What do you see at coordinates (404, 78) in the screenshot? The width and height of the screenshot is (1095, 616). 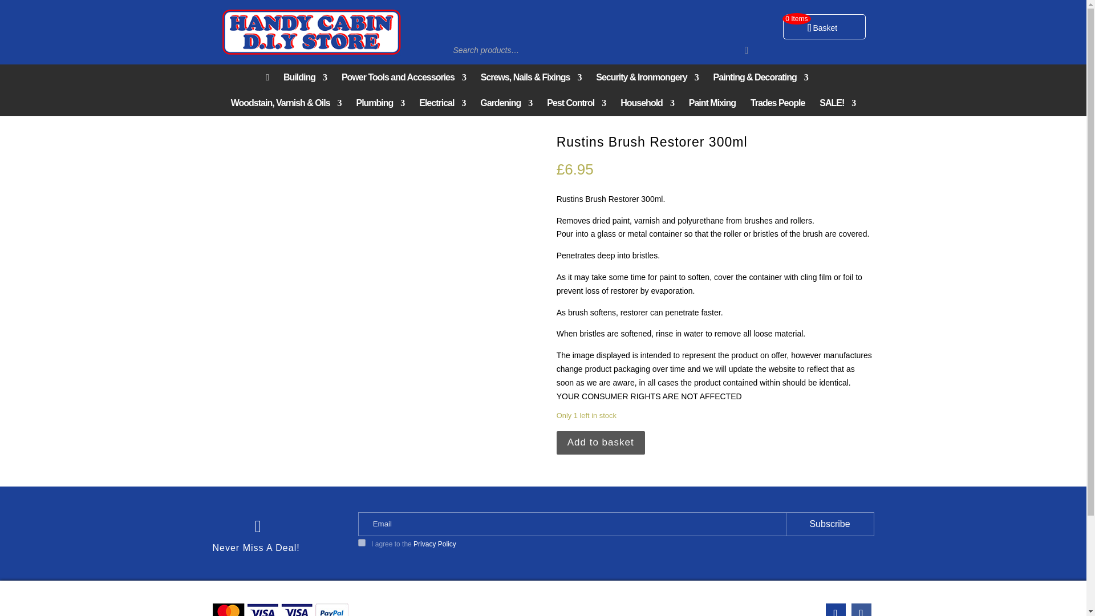 I see `Power Tools and Accessories` at bounding box center [404, 78].